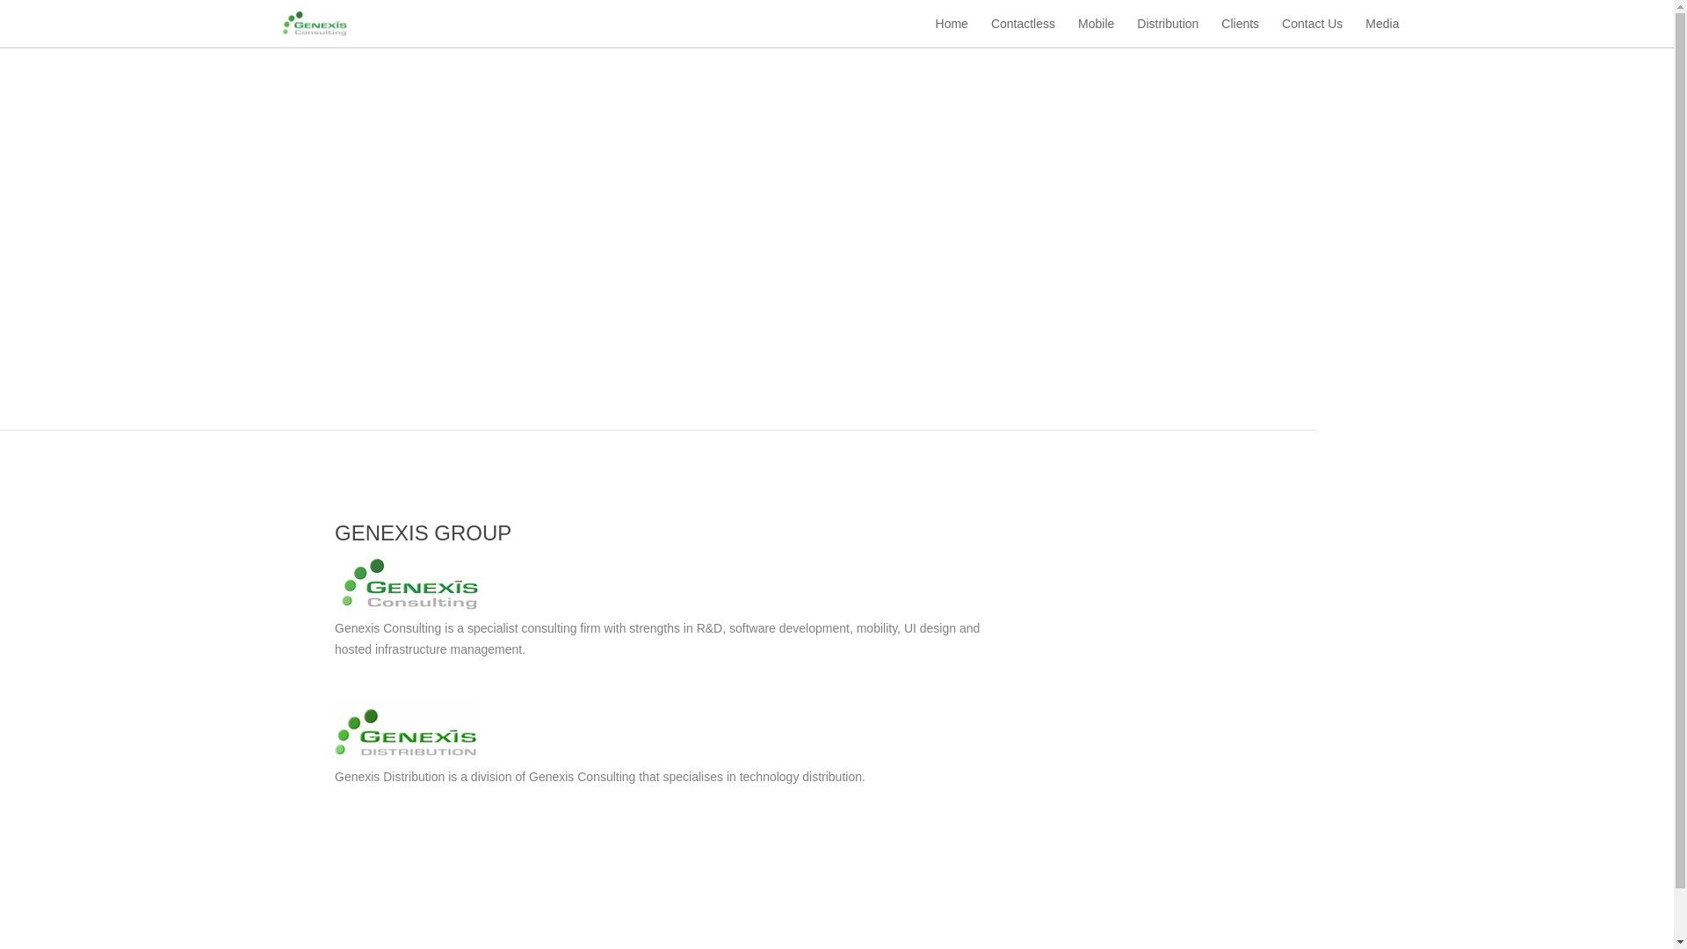  Describe the element at coordinates (1241, 33) in the screenshot. I see `Clients` at that location.